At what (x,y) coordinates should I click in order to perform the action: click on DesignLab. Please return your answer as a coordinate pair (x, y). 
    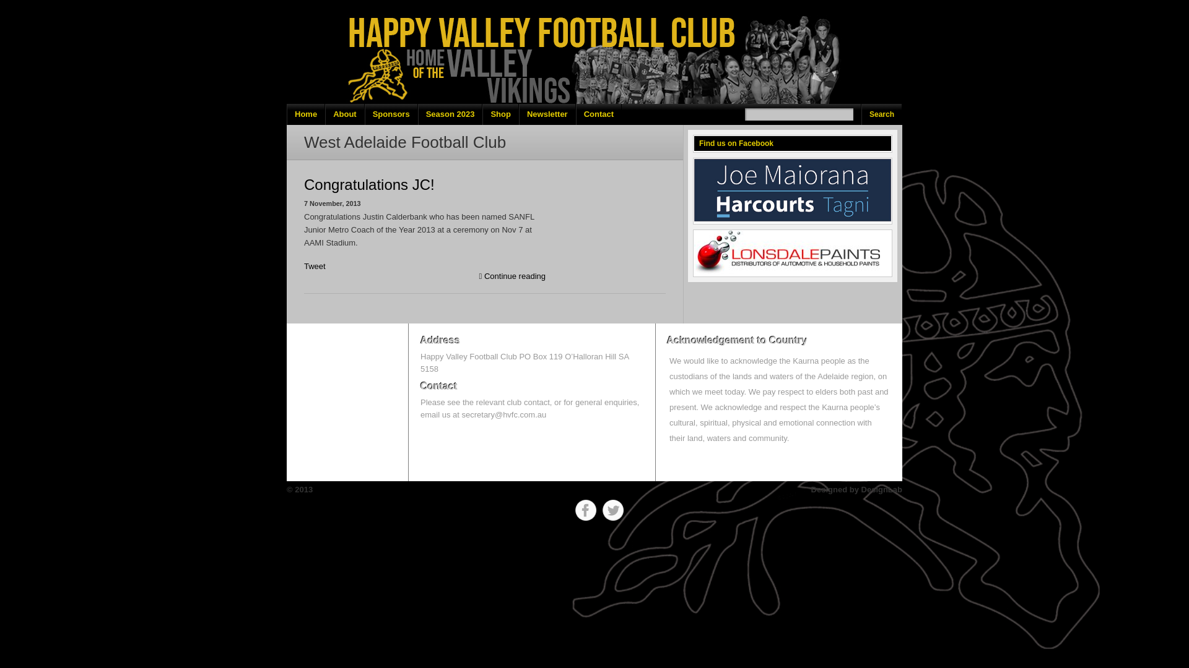
    Looking at the image, I should click on (882, 490).